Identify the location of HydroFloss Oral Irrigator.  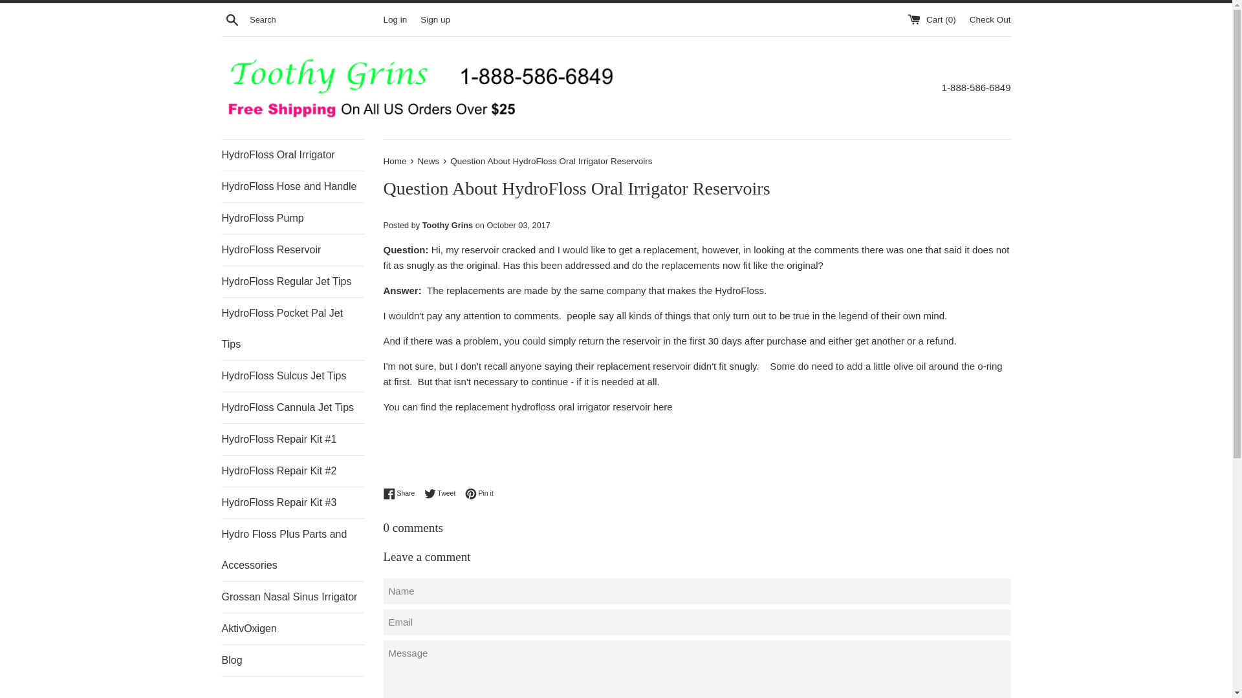
(292, 597).